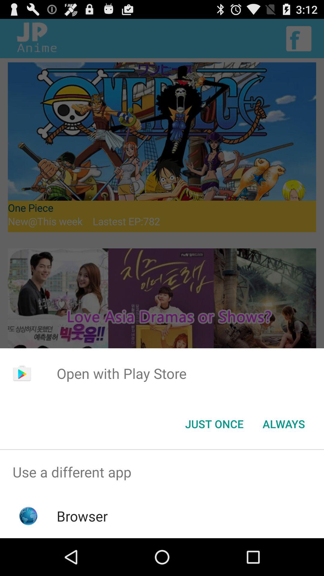 This screenshot has width=324, height=576. What do you see at coordinates (162, 472) in the screenshot?
I see `choose use a different` at bounding box center [162, 472].